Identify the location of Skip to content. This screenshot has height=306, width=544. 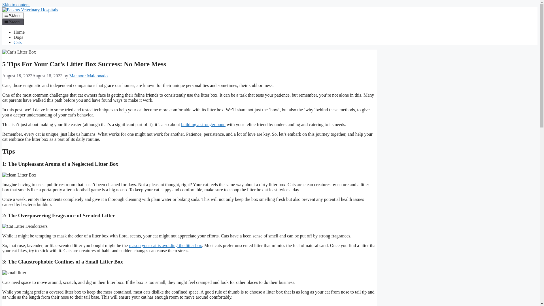
(16, 5).